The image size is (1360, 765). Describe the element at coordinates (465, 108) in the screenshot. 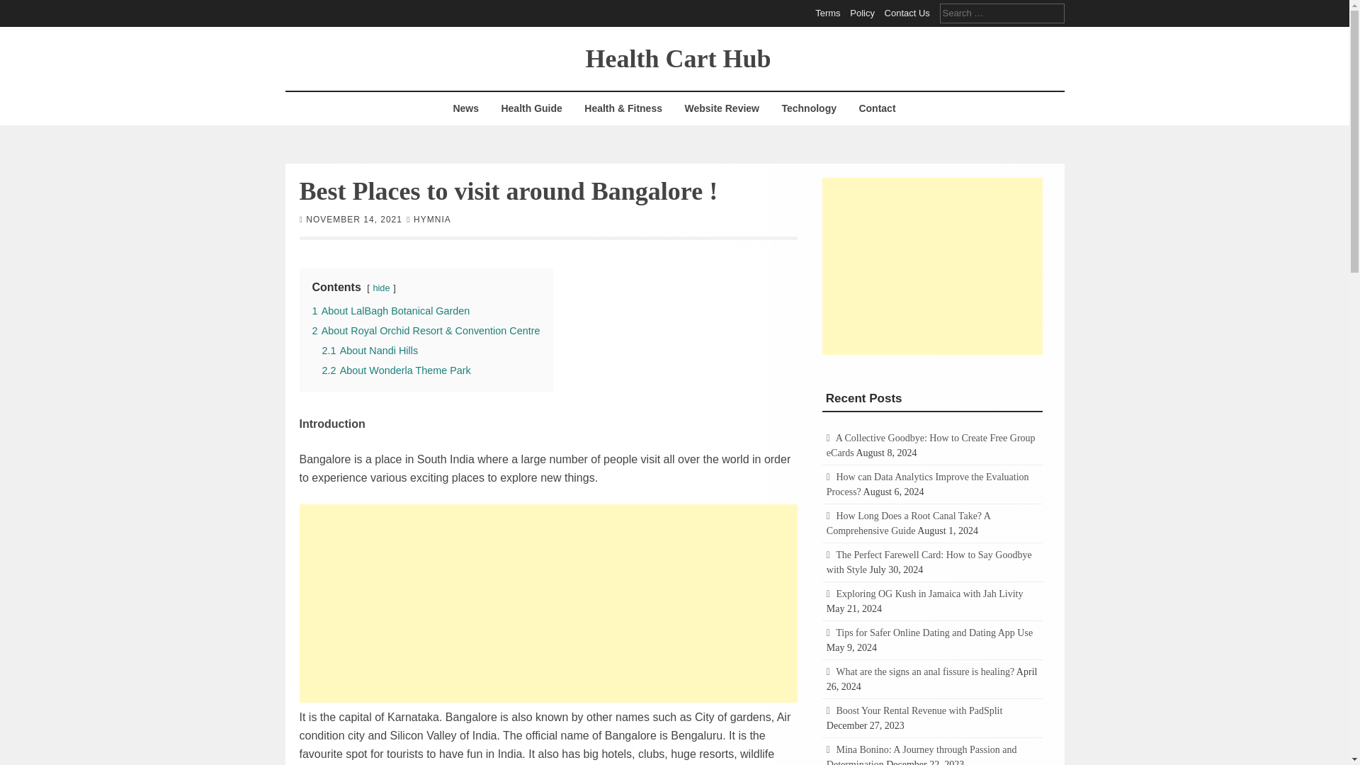

I see `News` at that location.